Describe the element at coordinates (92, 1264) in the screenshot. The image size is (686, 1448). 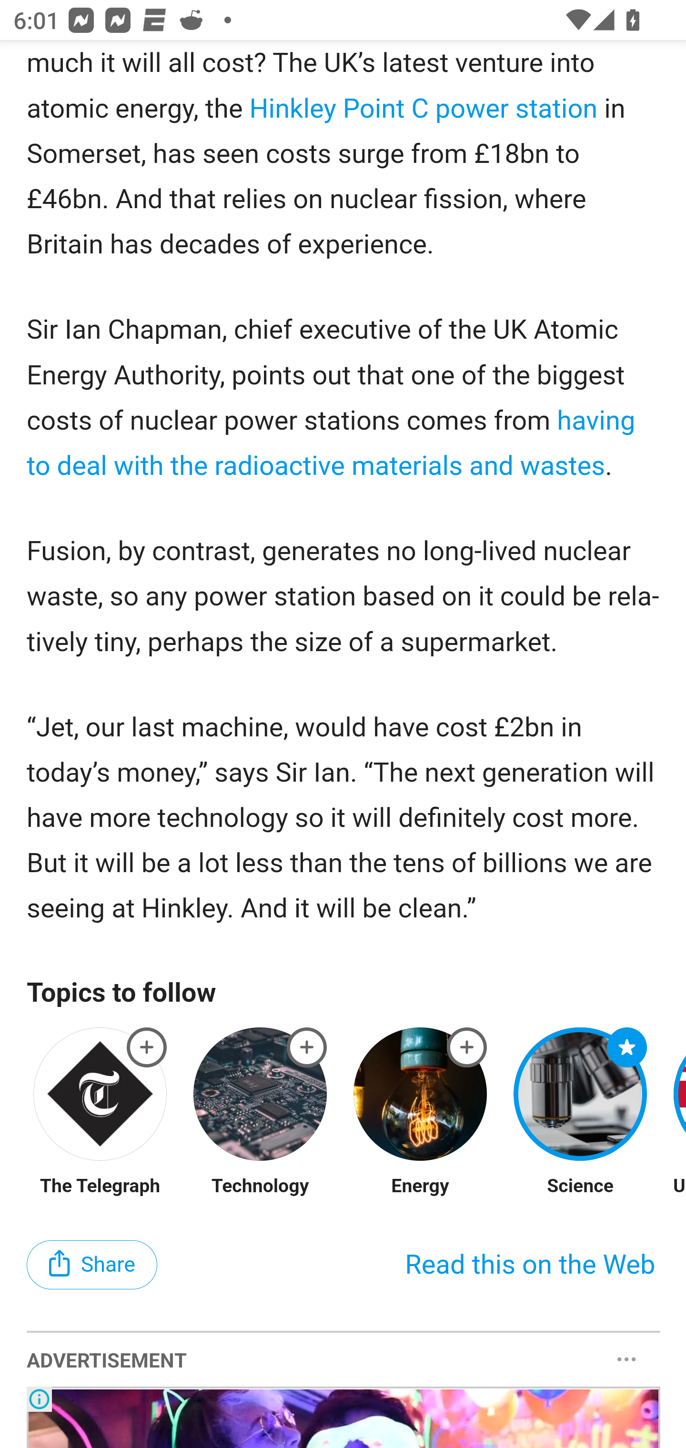
I see `Share` at that location.